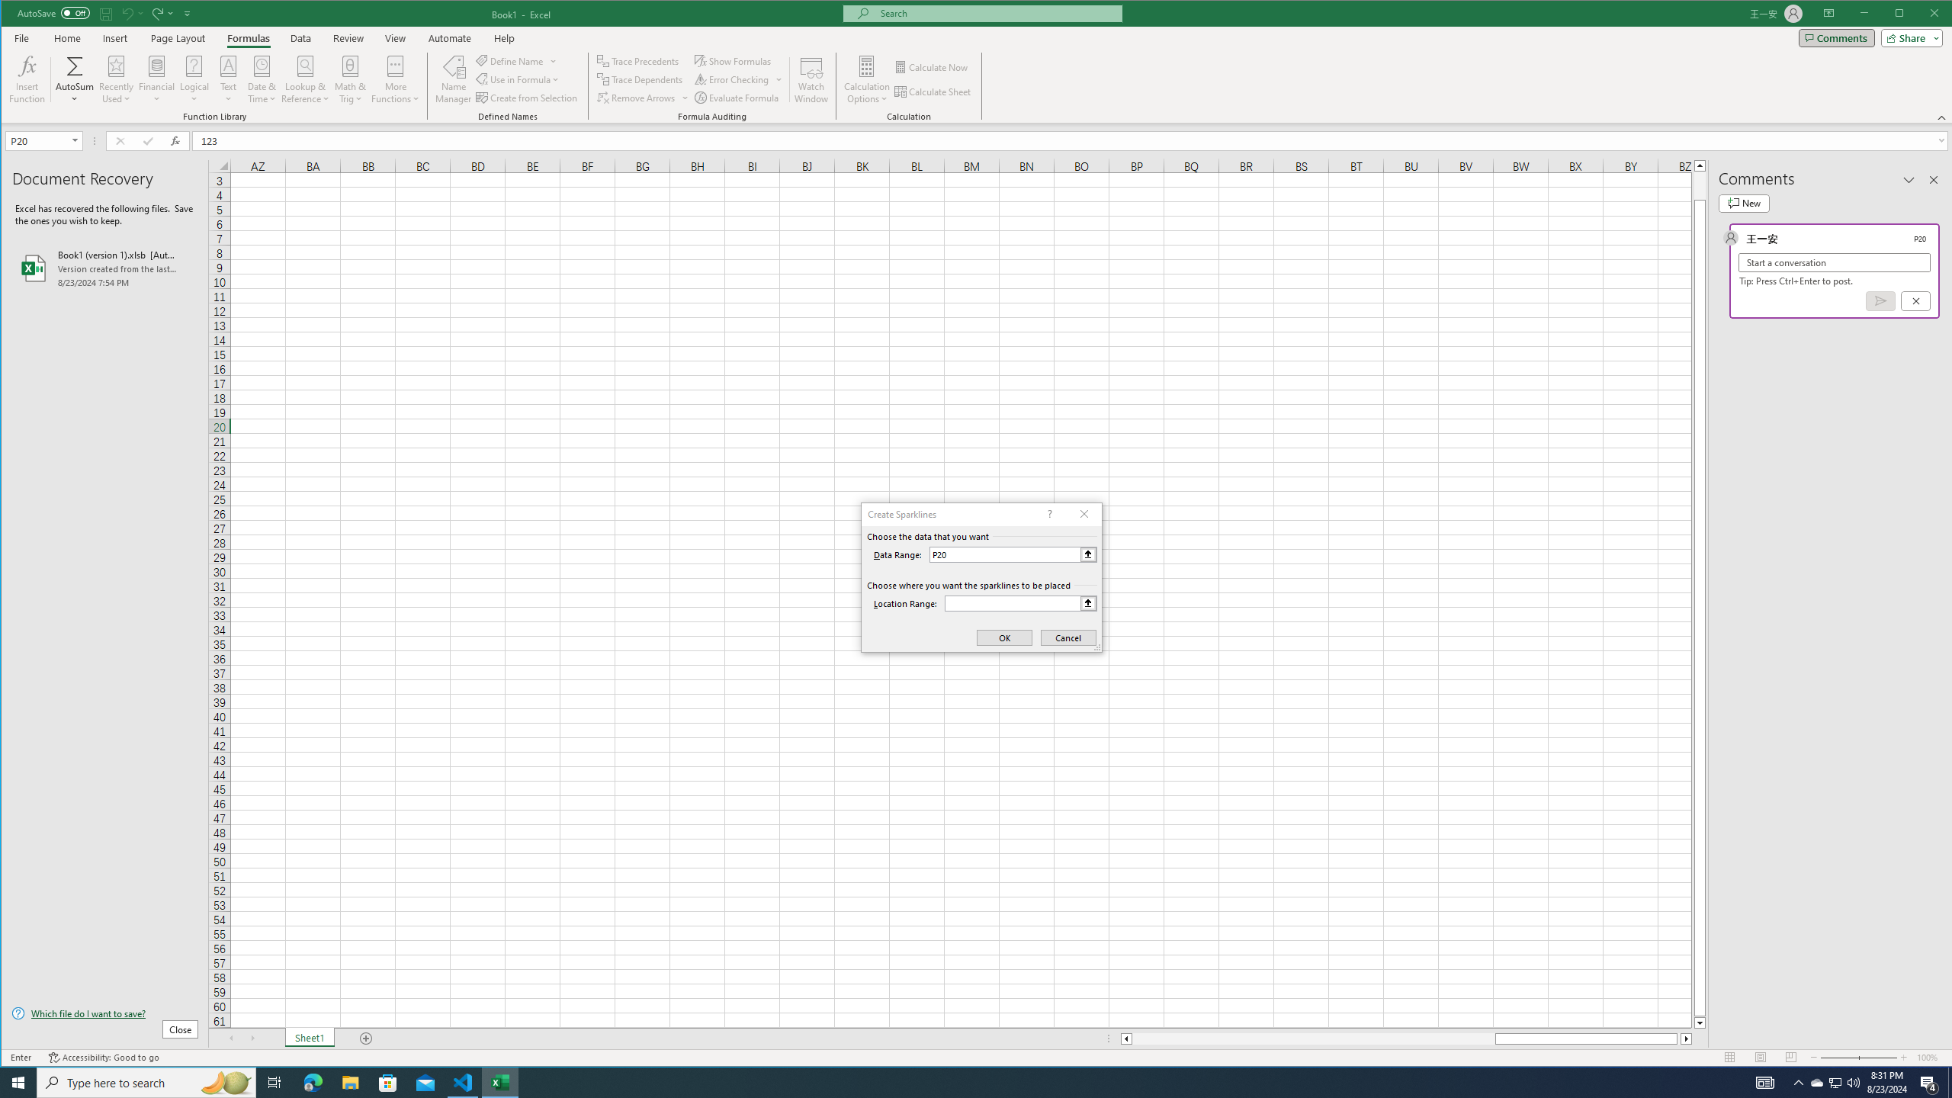  I want to click on Quick Access Toolbar, so click(106, 14).